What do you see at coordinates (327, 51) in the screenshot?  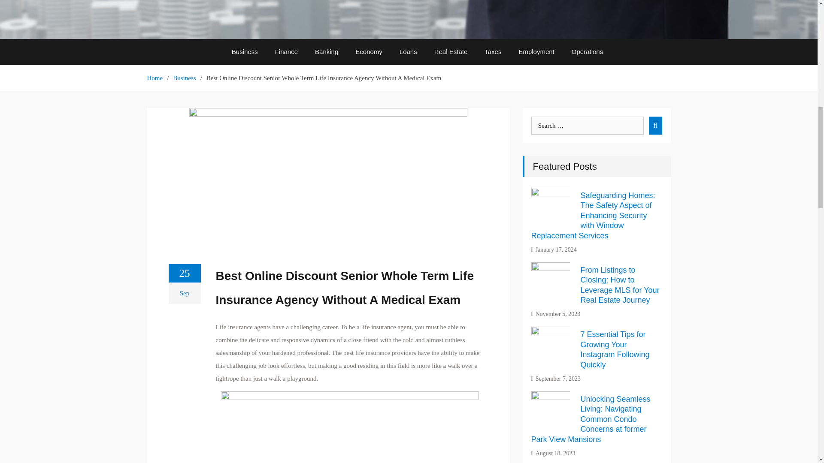 I see `Banking` at bounding box center [327, 51].